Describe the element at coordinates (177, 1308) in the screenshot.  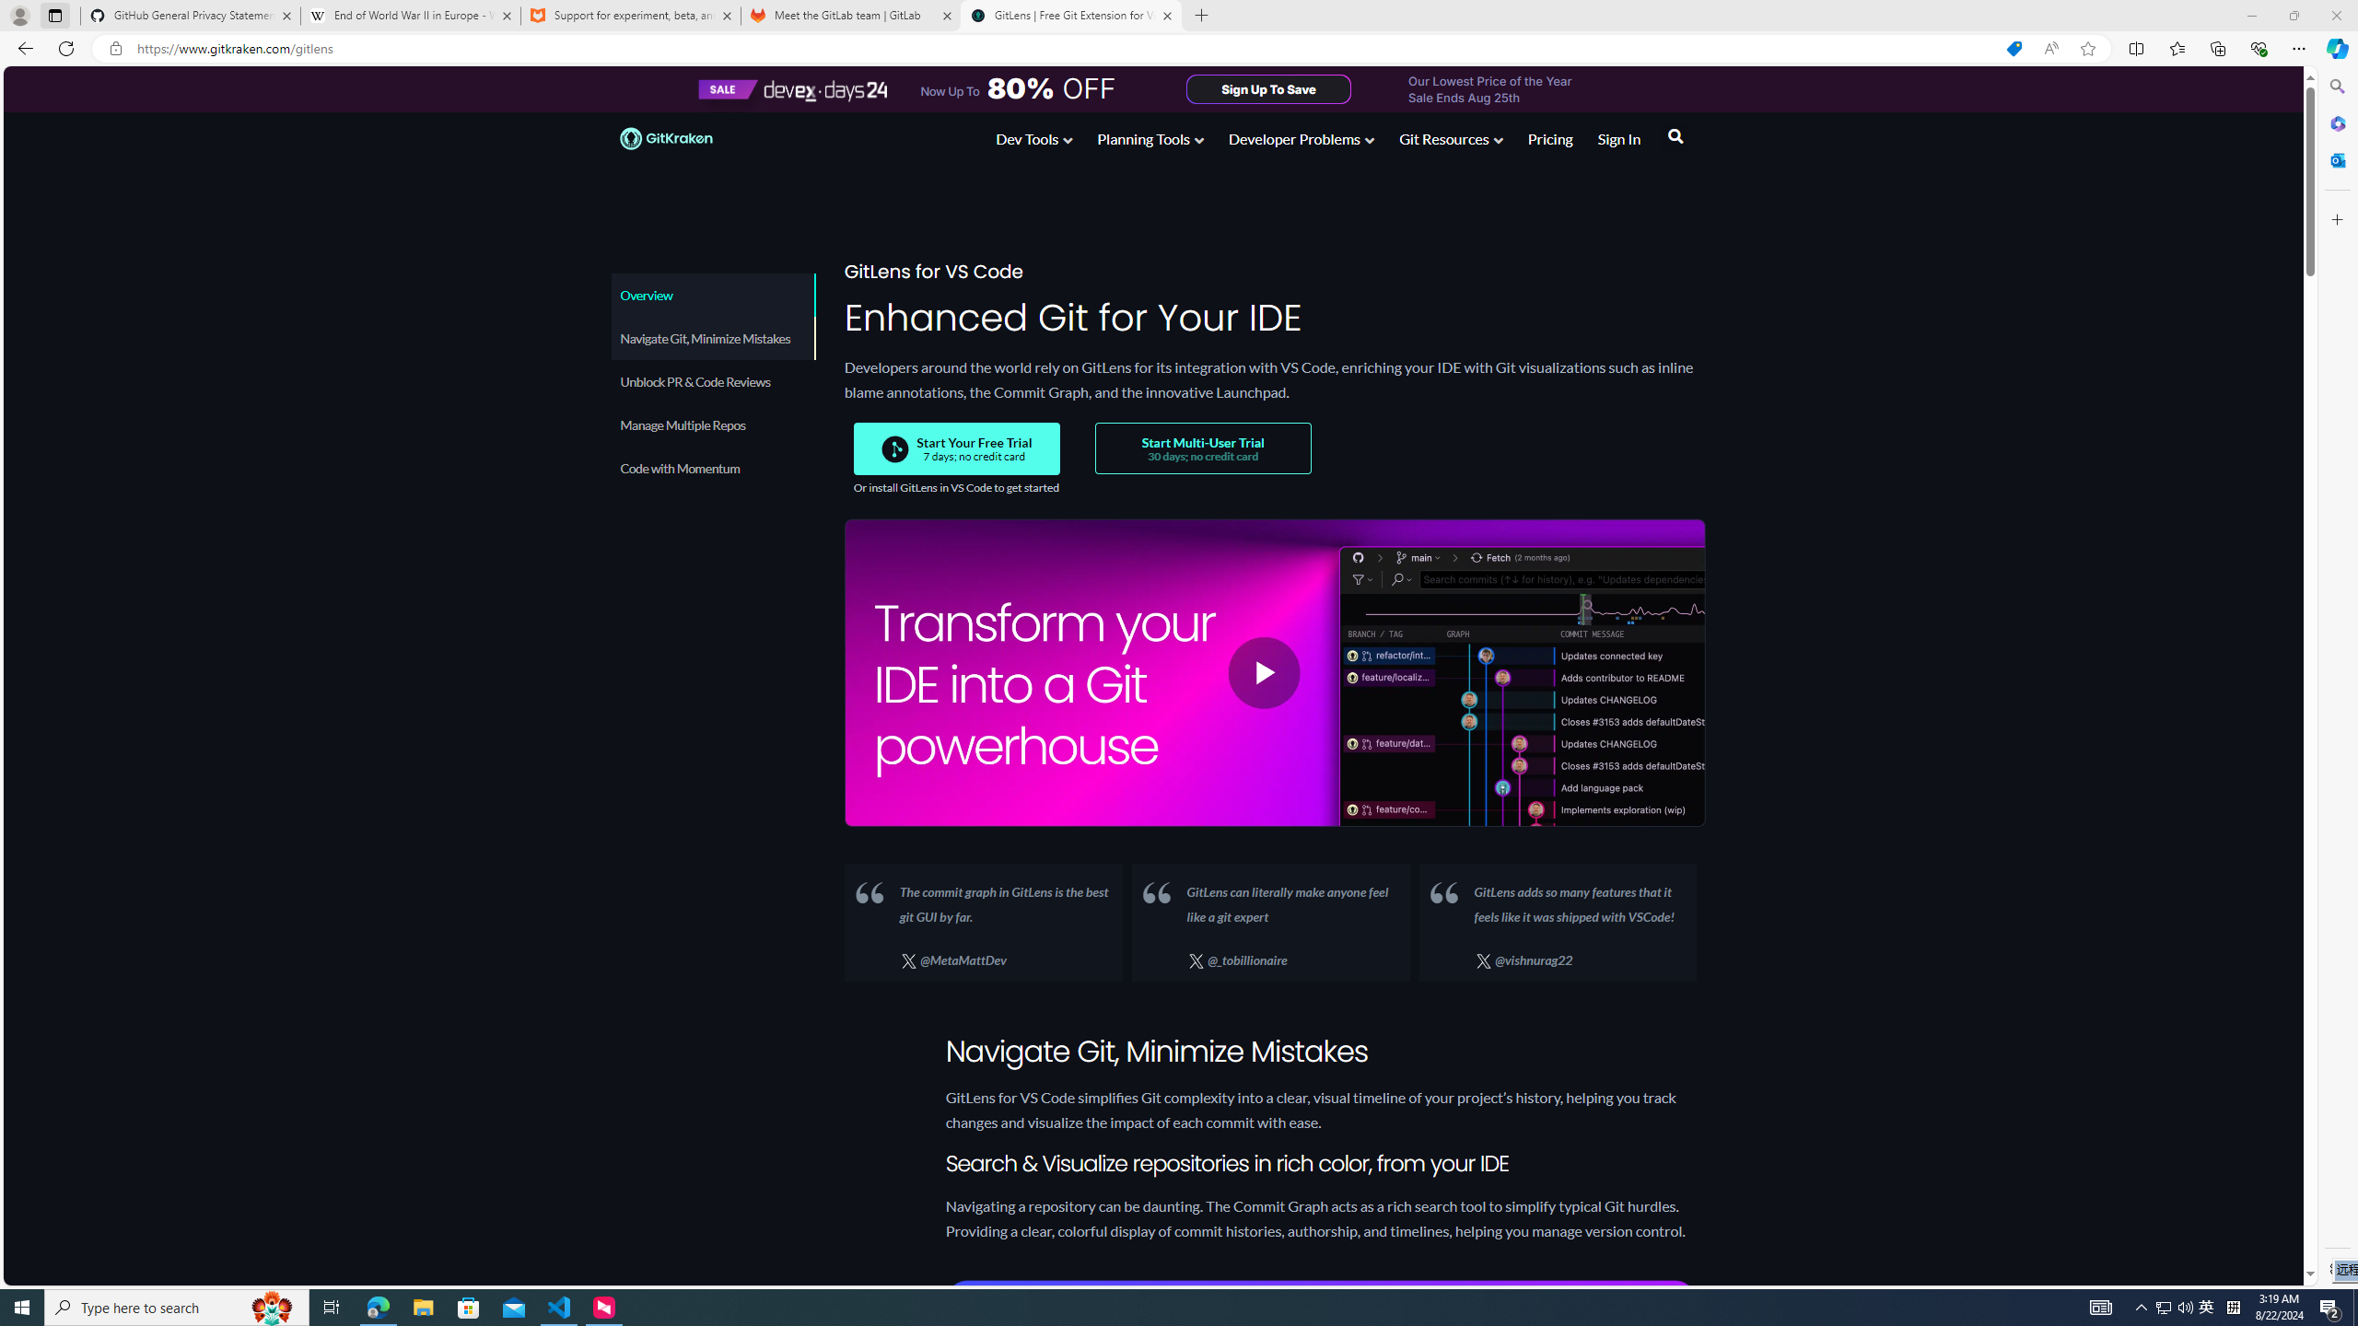
I see `Type here to search` at that location.